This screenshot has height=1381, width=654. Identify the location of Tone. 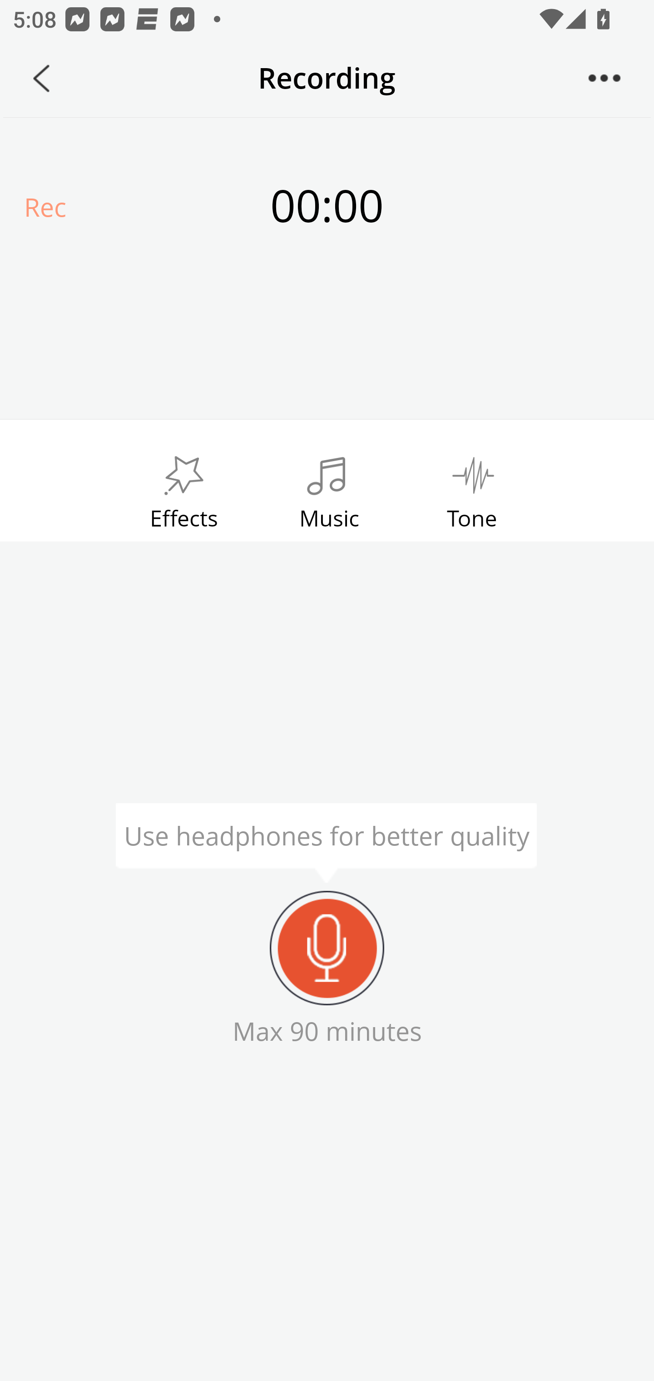
(472, 488).